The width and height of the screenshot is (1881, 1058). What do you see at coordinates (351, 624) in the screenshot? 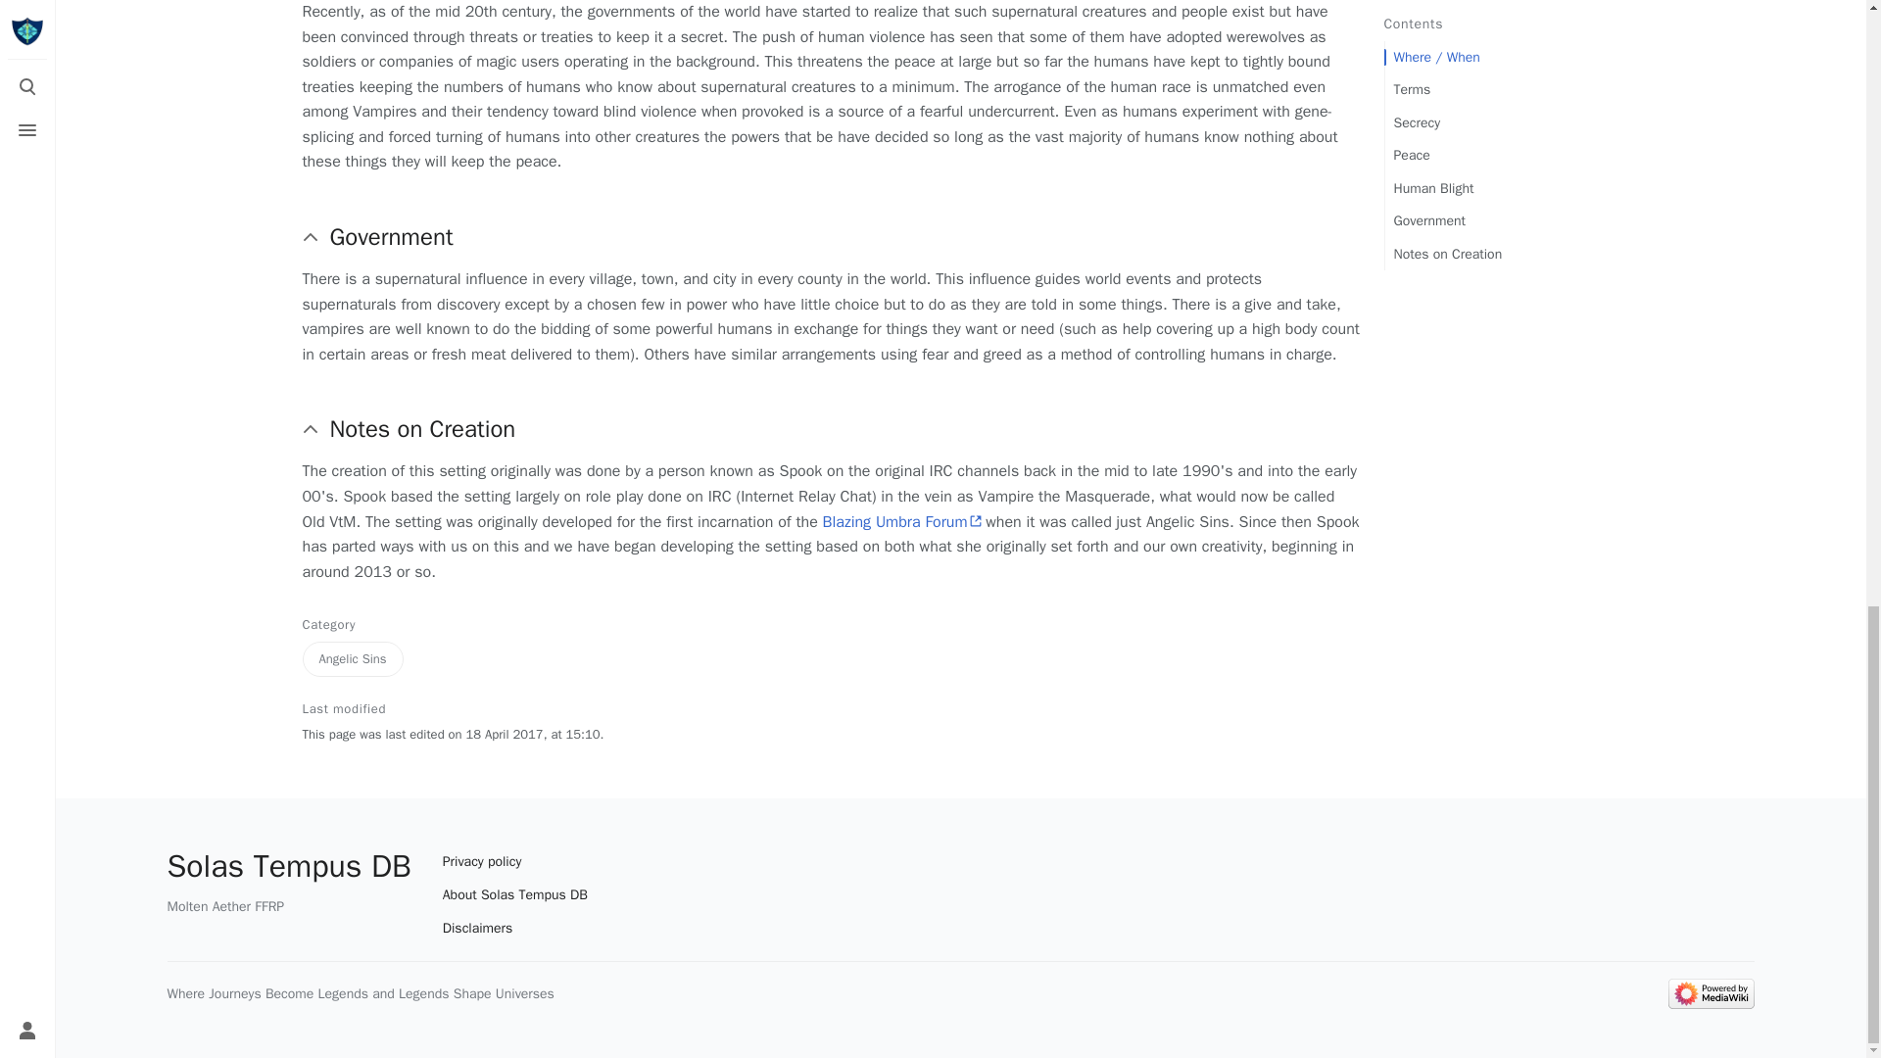
I see `Category` at bounding box center [351, 624].